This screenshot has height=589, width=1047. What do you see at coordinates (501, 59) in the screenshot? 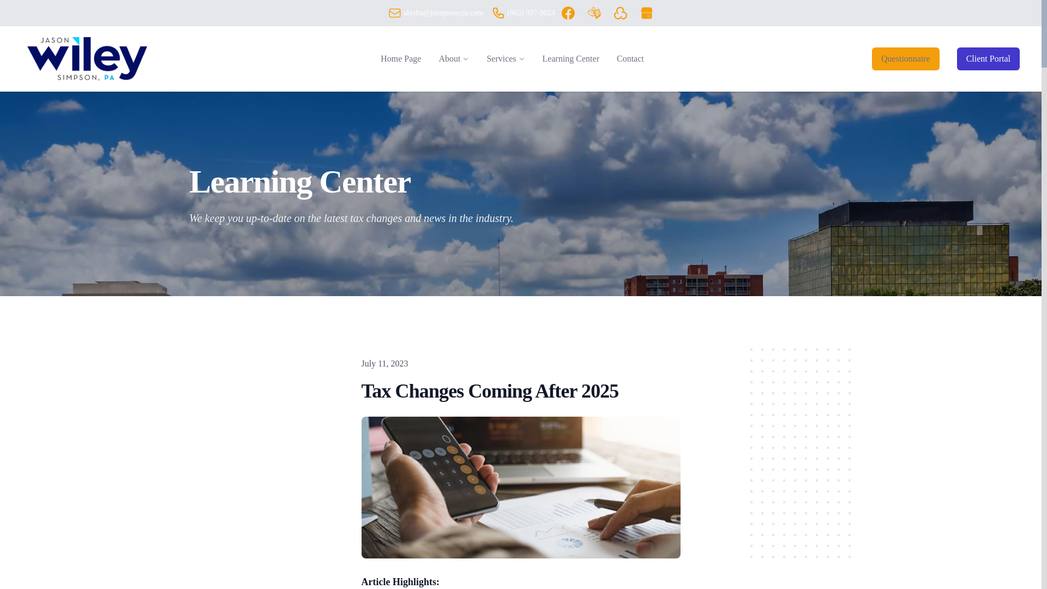
I see `Services` at bounding box center [501, 59].